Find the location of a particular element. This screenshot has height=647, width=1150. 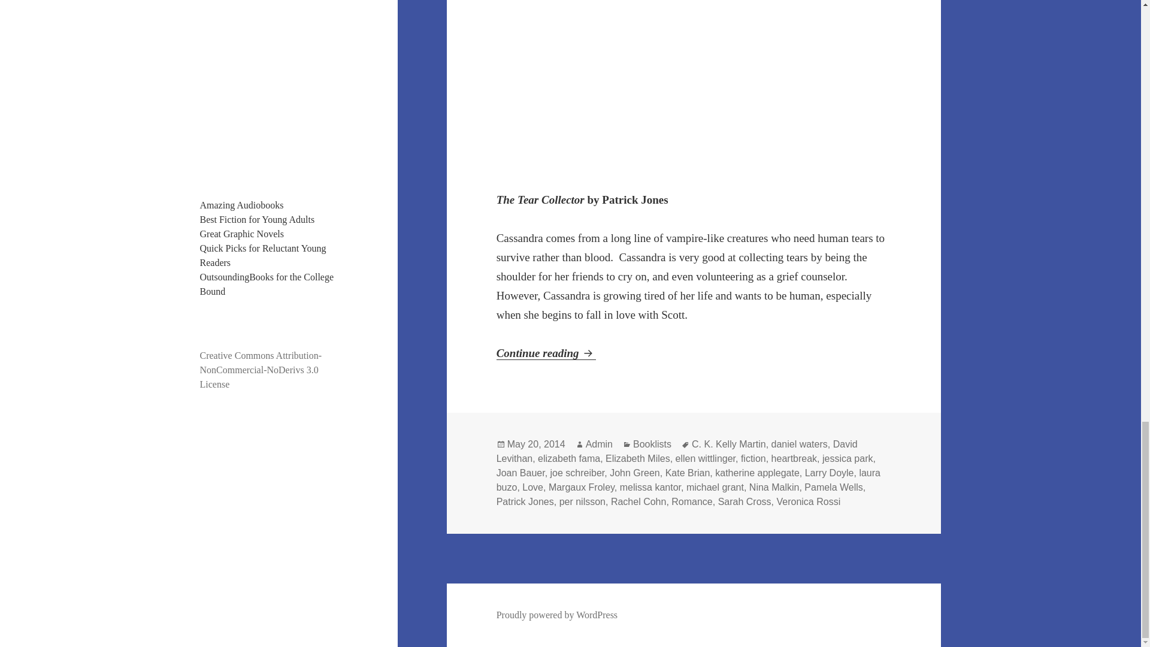

Amazing Audiobooks is located at coordinates (242, 205).